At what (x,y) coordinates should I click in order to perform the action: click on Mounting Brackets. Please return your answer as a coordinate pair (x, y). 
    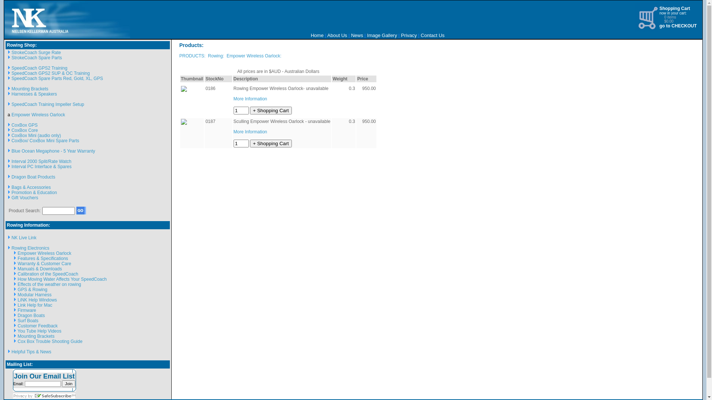
    Looking at the image, I should click on (30, 89).